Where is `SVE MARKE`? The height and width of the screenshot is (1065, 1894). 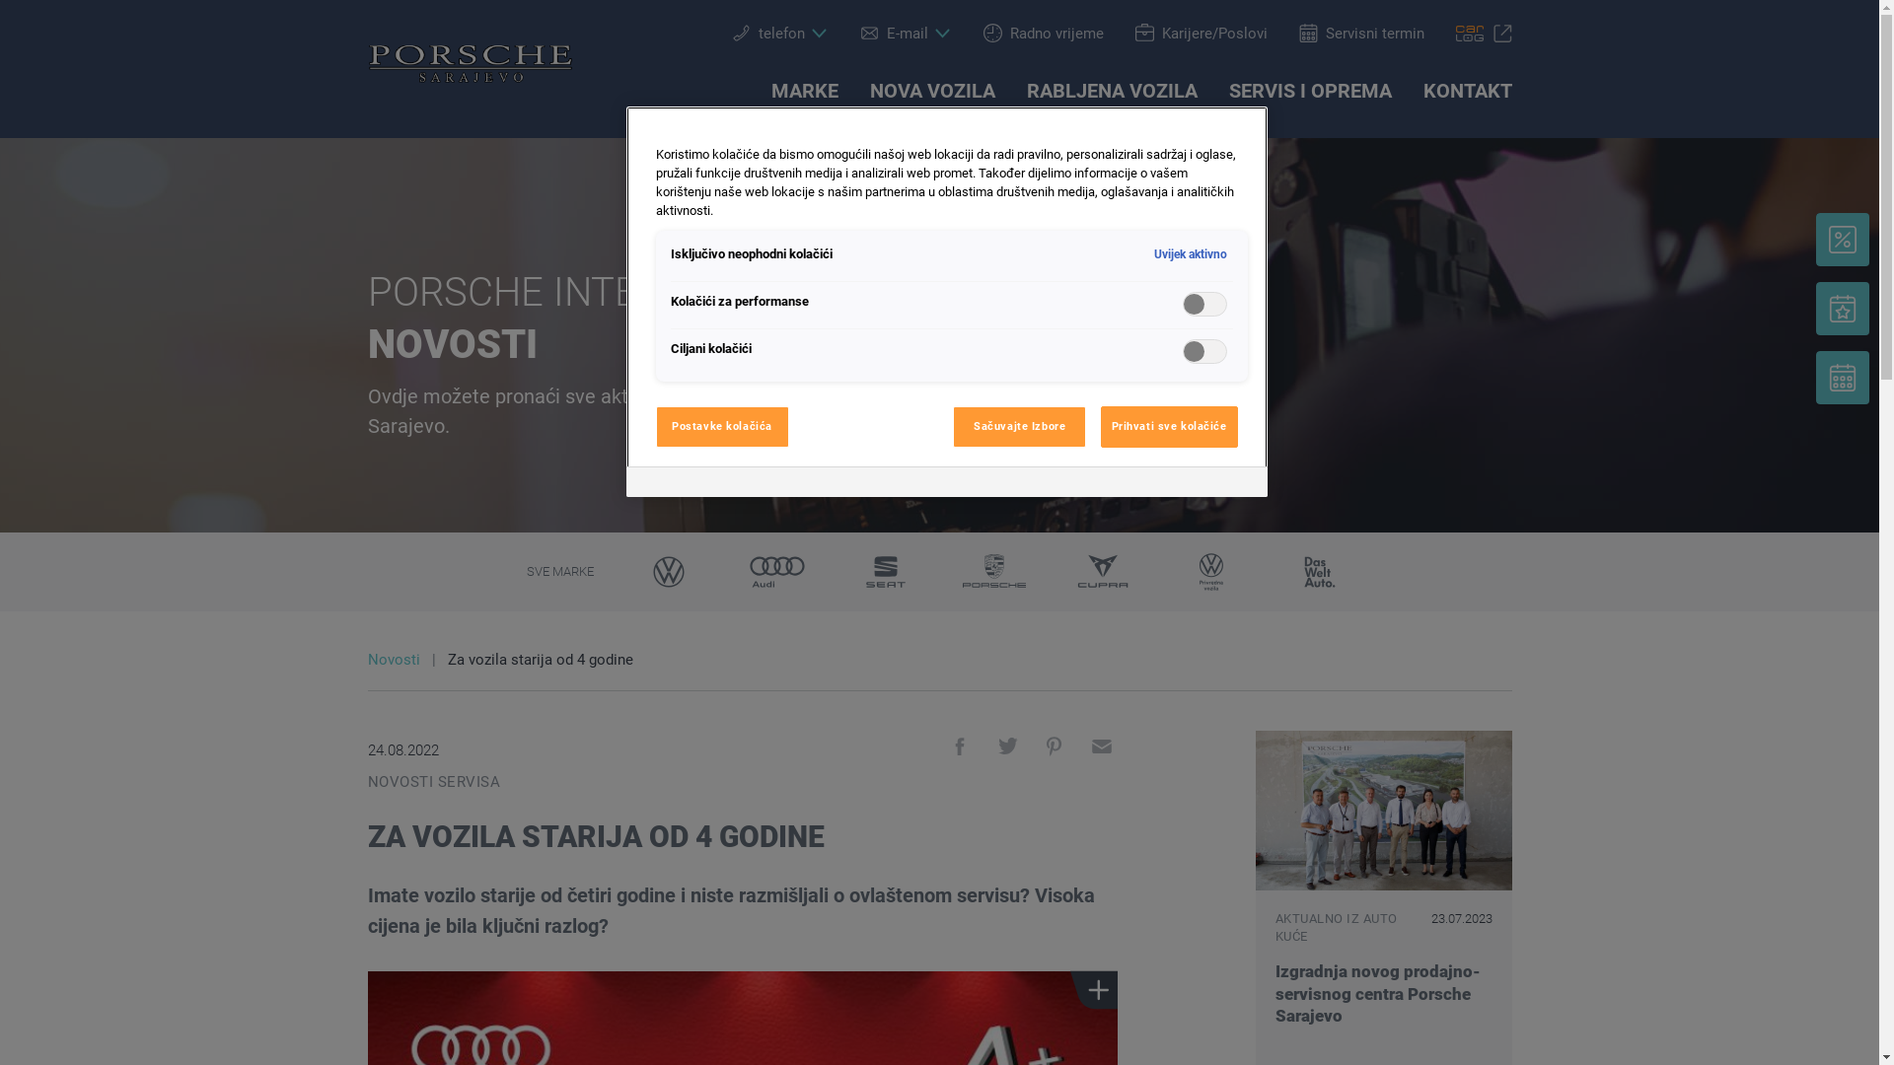
SVE MARKE is located at coordinates (560, 572).